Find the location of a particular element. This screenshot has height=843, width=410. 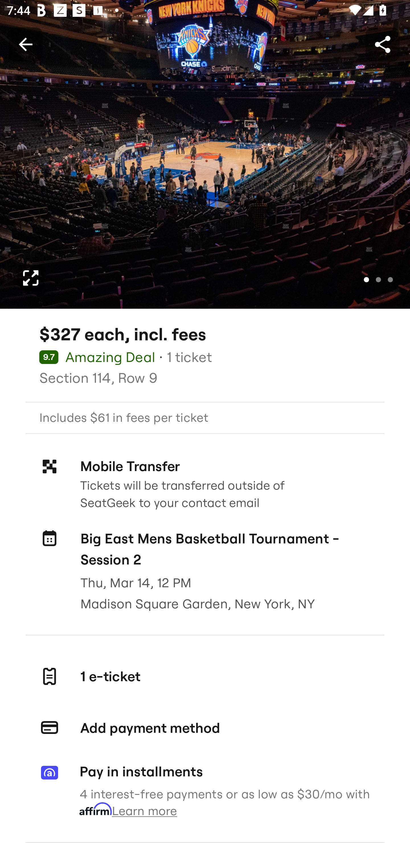

Share is located at coordinates (382, 44).